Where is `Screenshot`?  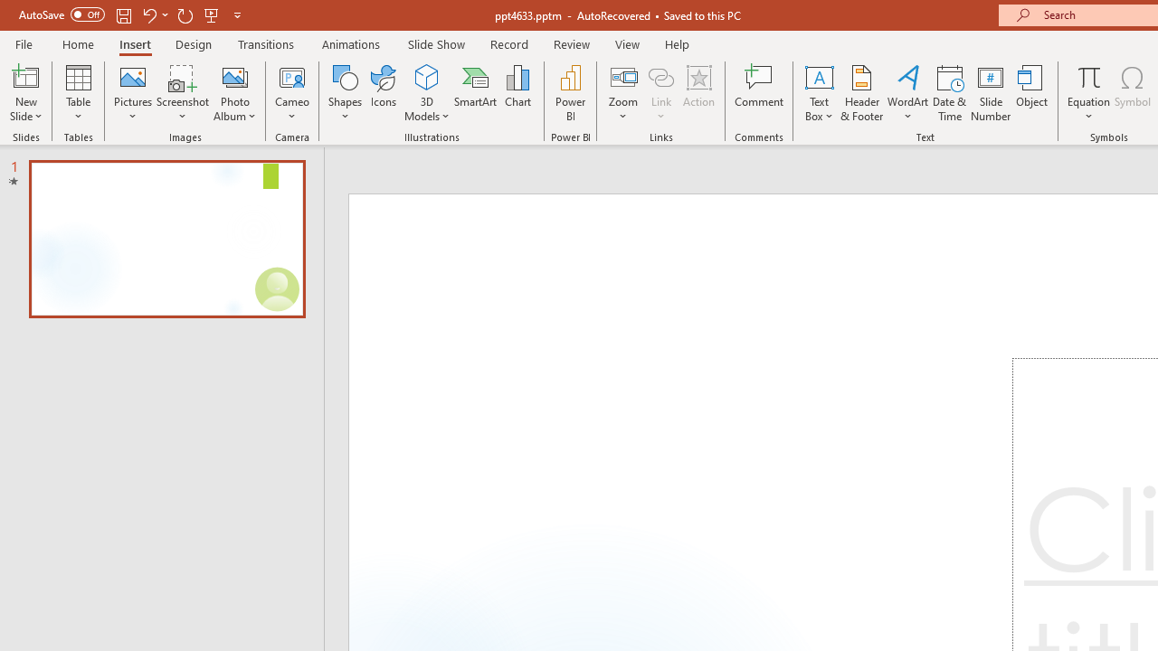
Screenshot is located at coordinates (183, 92).